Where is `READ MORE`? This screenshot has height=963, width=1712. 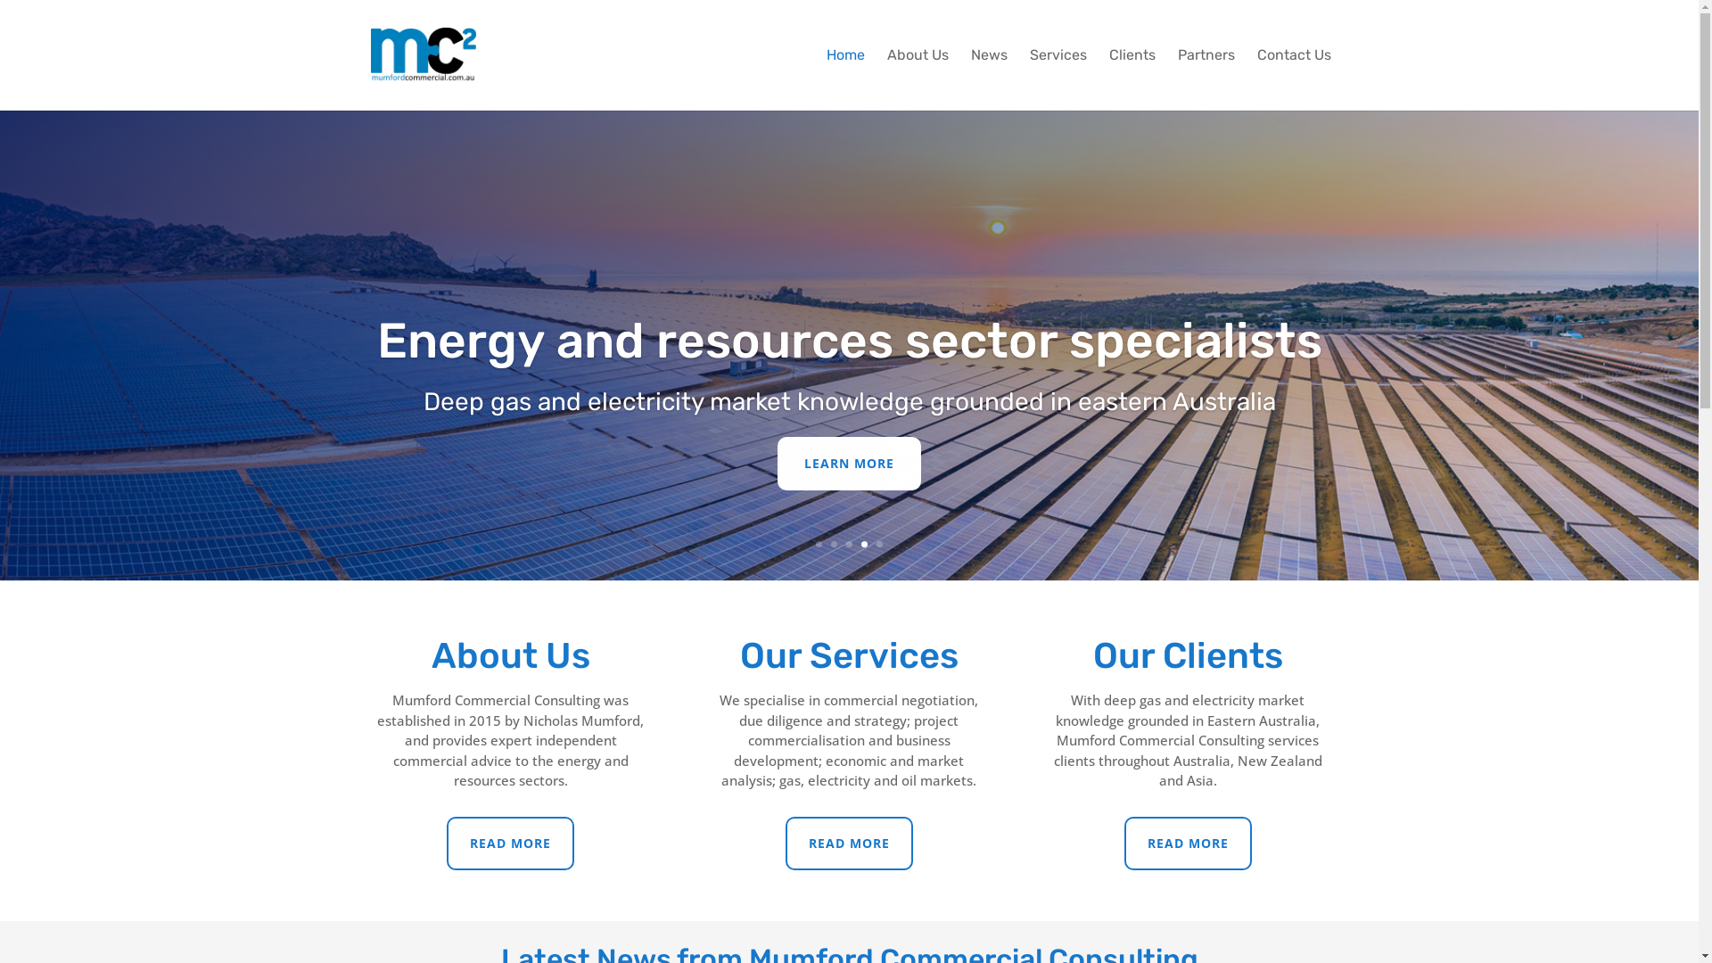 READ MORE is located at coordinates (510, 844).